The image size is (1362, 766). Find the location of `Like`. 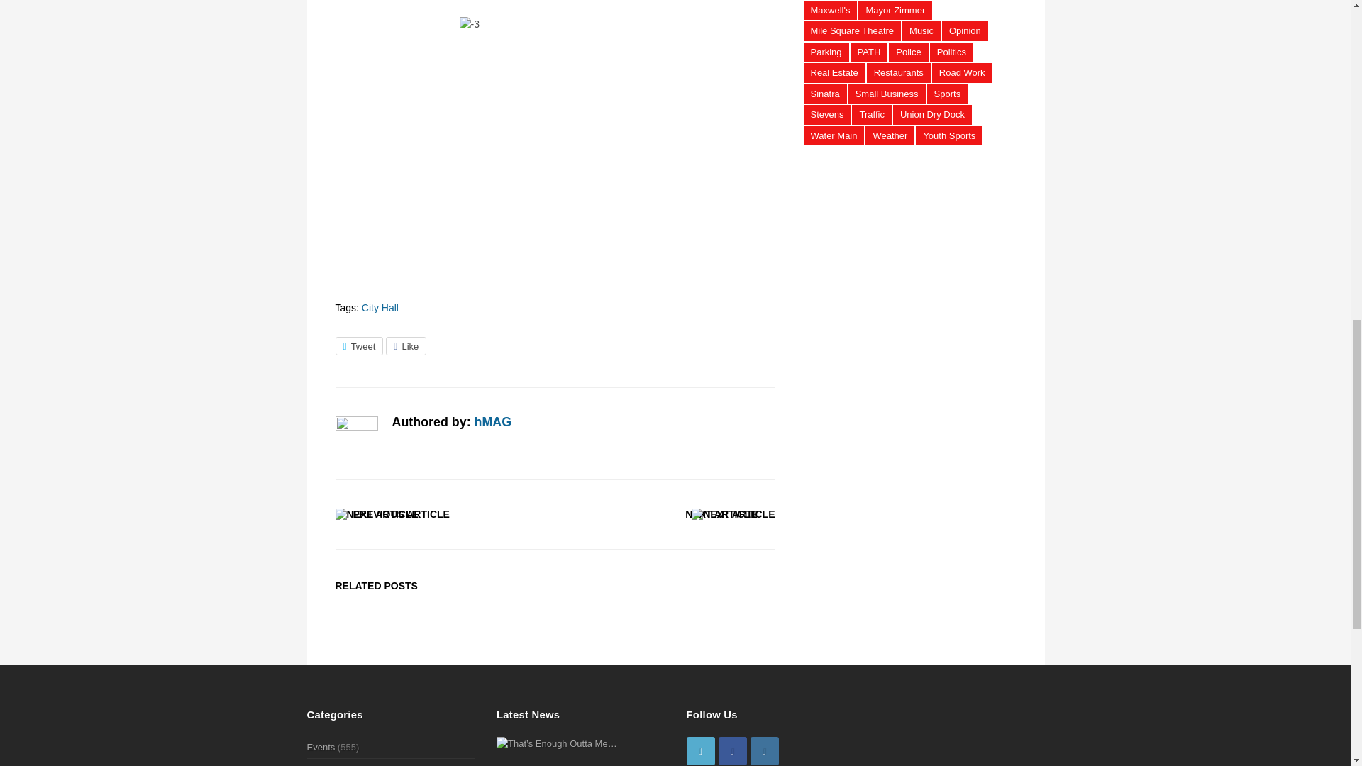

Like is located at coordinates (406, 346).